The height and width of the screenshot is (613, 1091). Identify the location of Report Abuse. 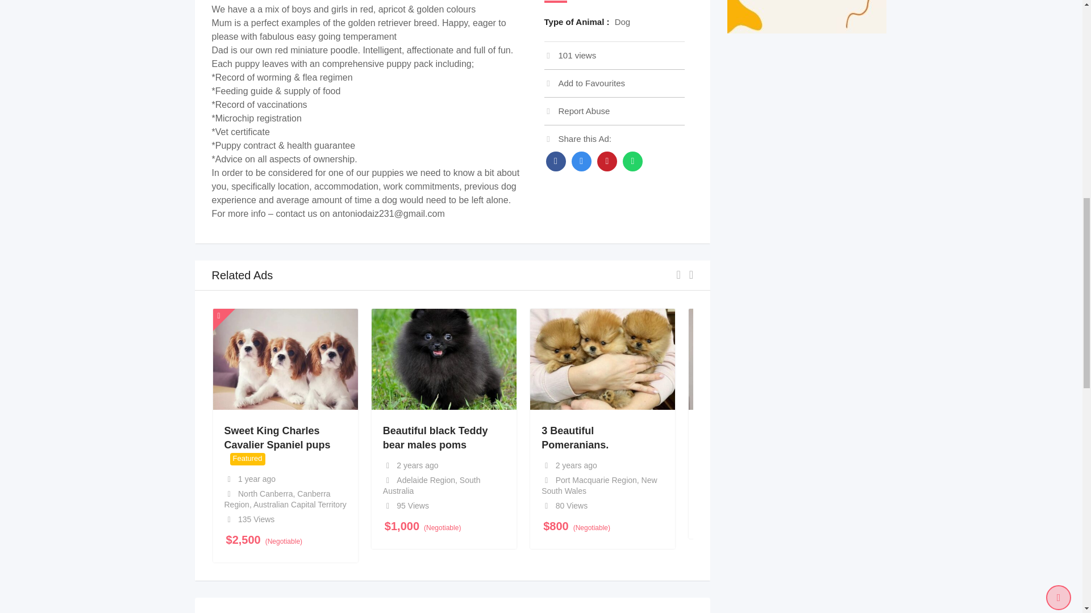
(577, 111).